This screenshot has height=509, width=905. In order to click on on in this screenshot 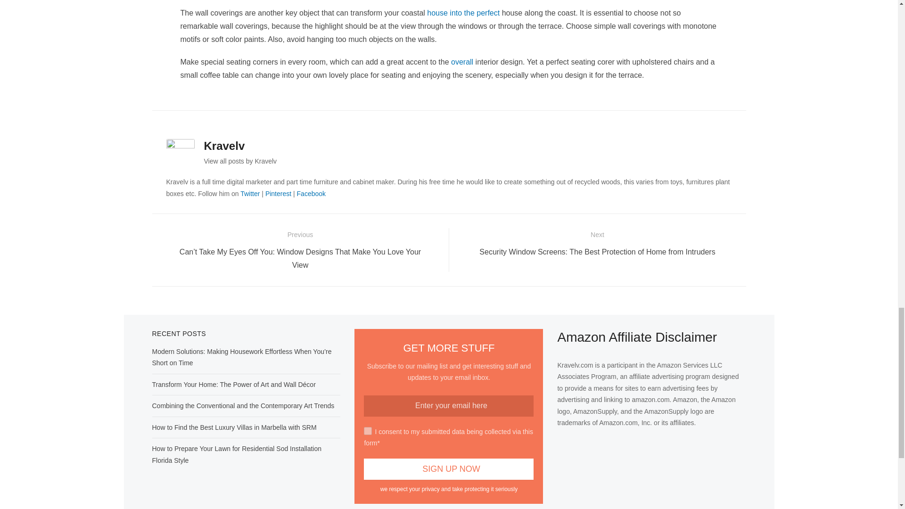, I will do `click(368, 431)`.